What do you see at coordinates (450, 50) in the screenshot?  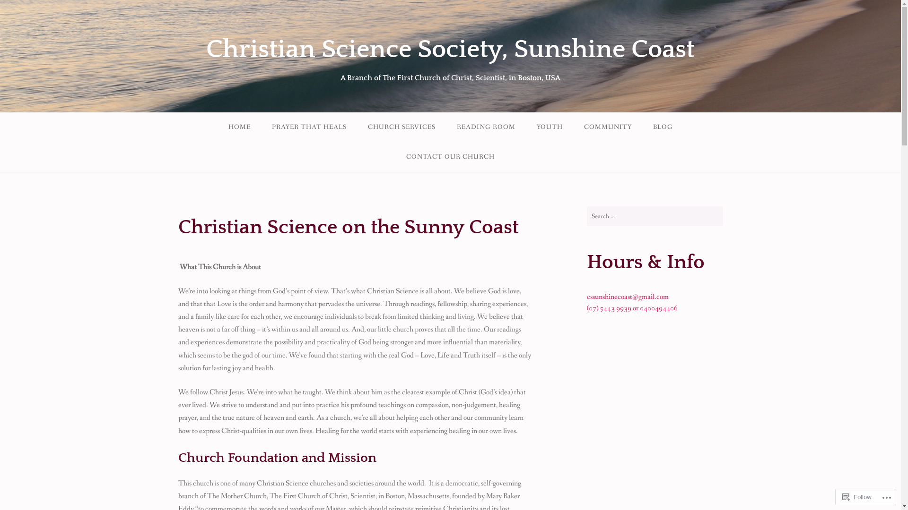 I see `Christian Science Society, Sunshine Coast` at bounding box center [450, 50].